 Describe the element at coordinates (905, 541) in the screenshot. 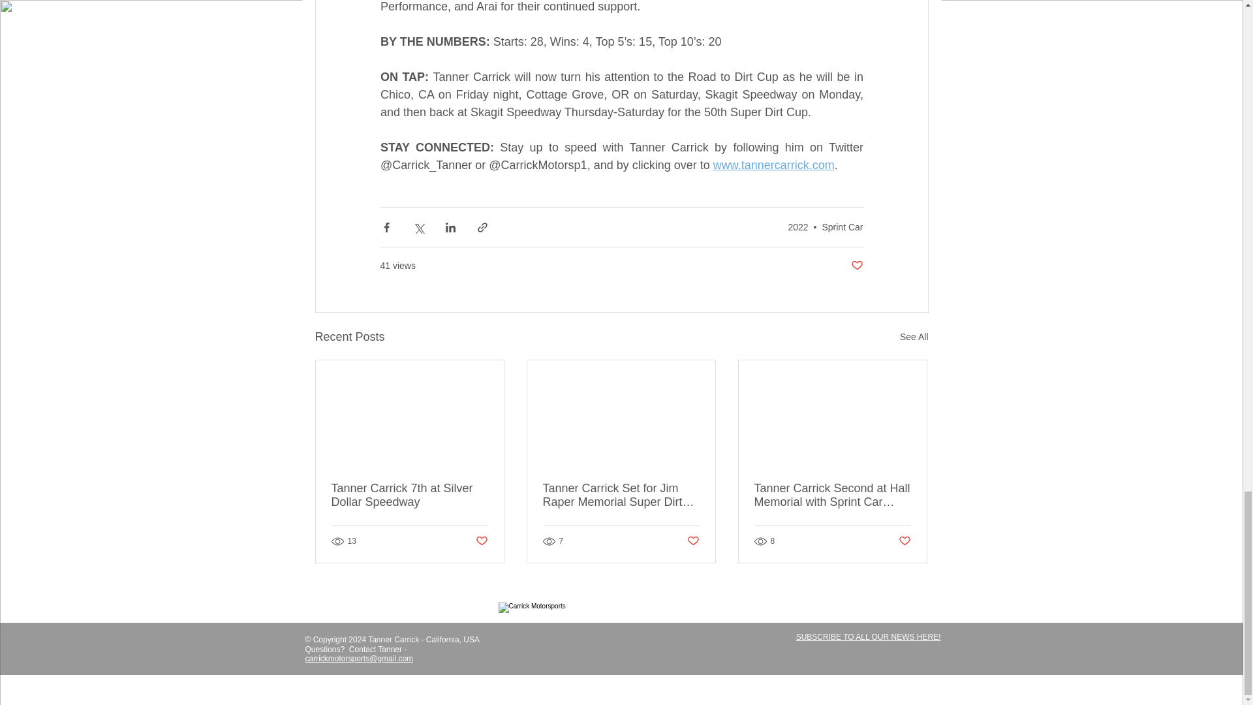

I see `Post not marked as liked` at that location.